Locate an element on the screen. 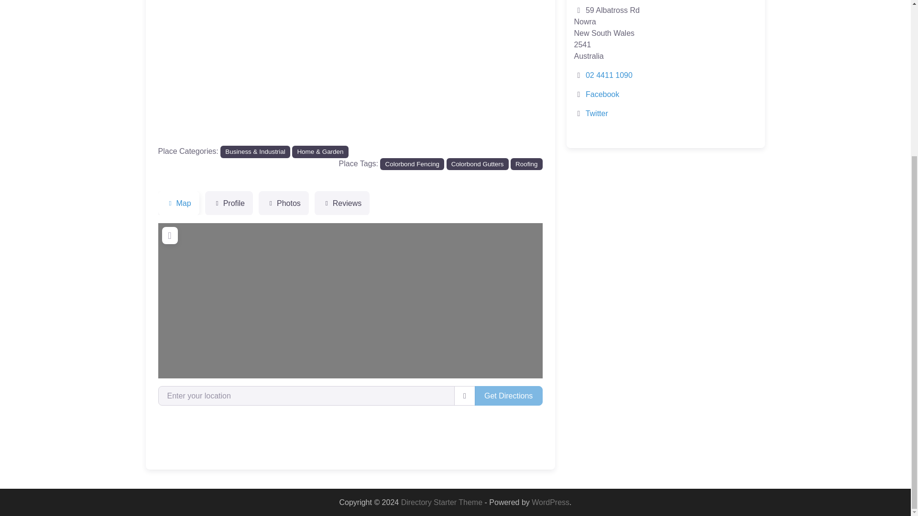 The image size is (918, 516). Reviews is located at coordinates (342, 204).